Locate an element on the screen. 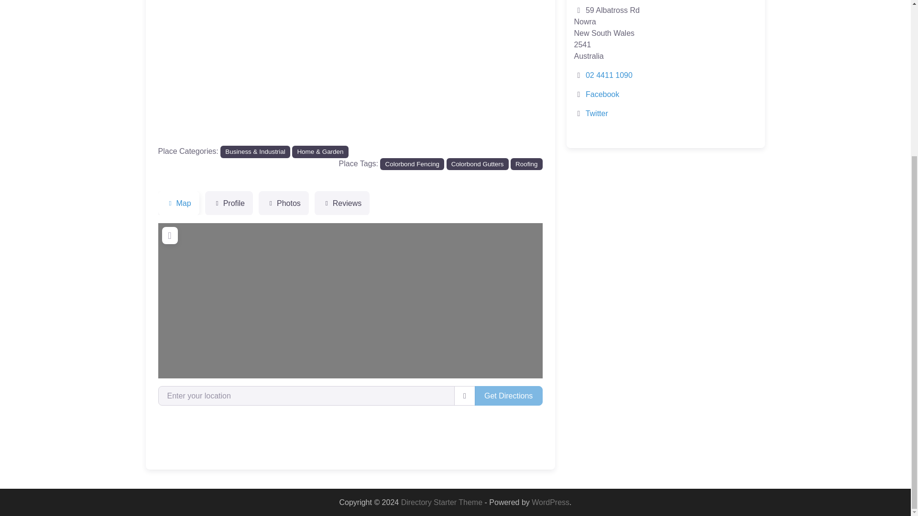 The image size is (918, 516). Reviews is located at coordinates (342, 204).